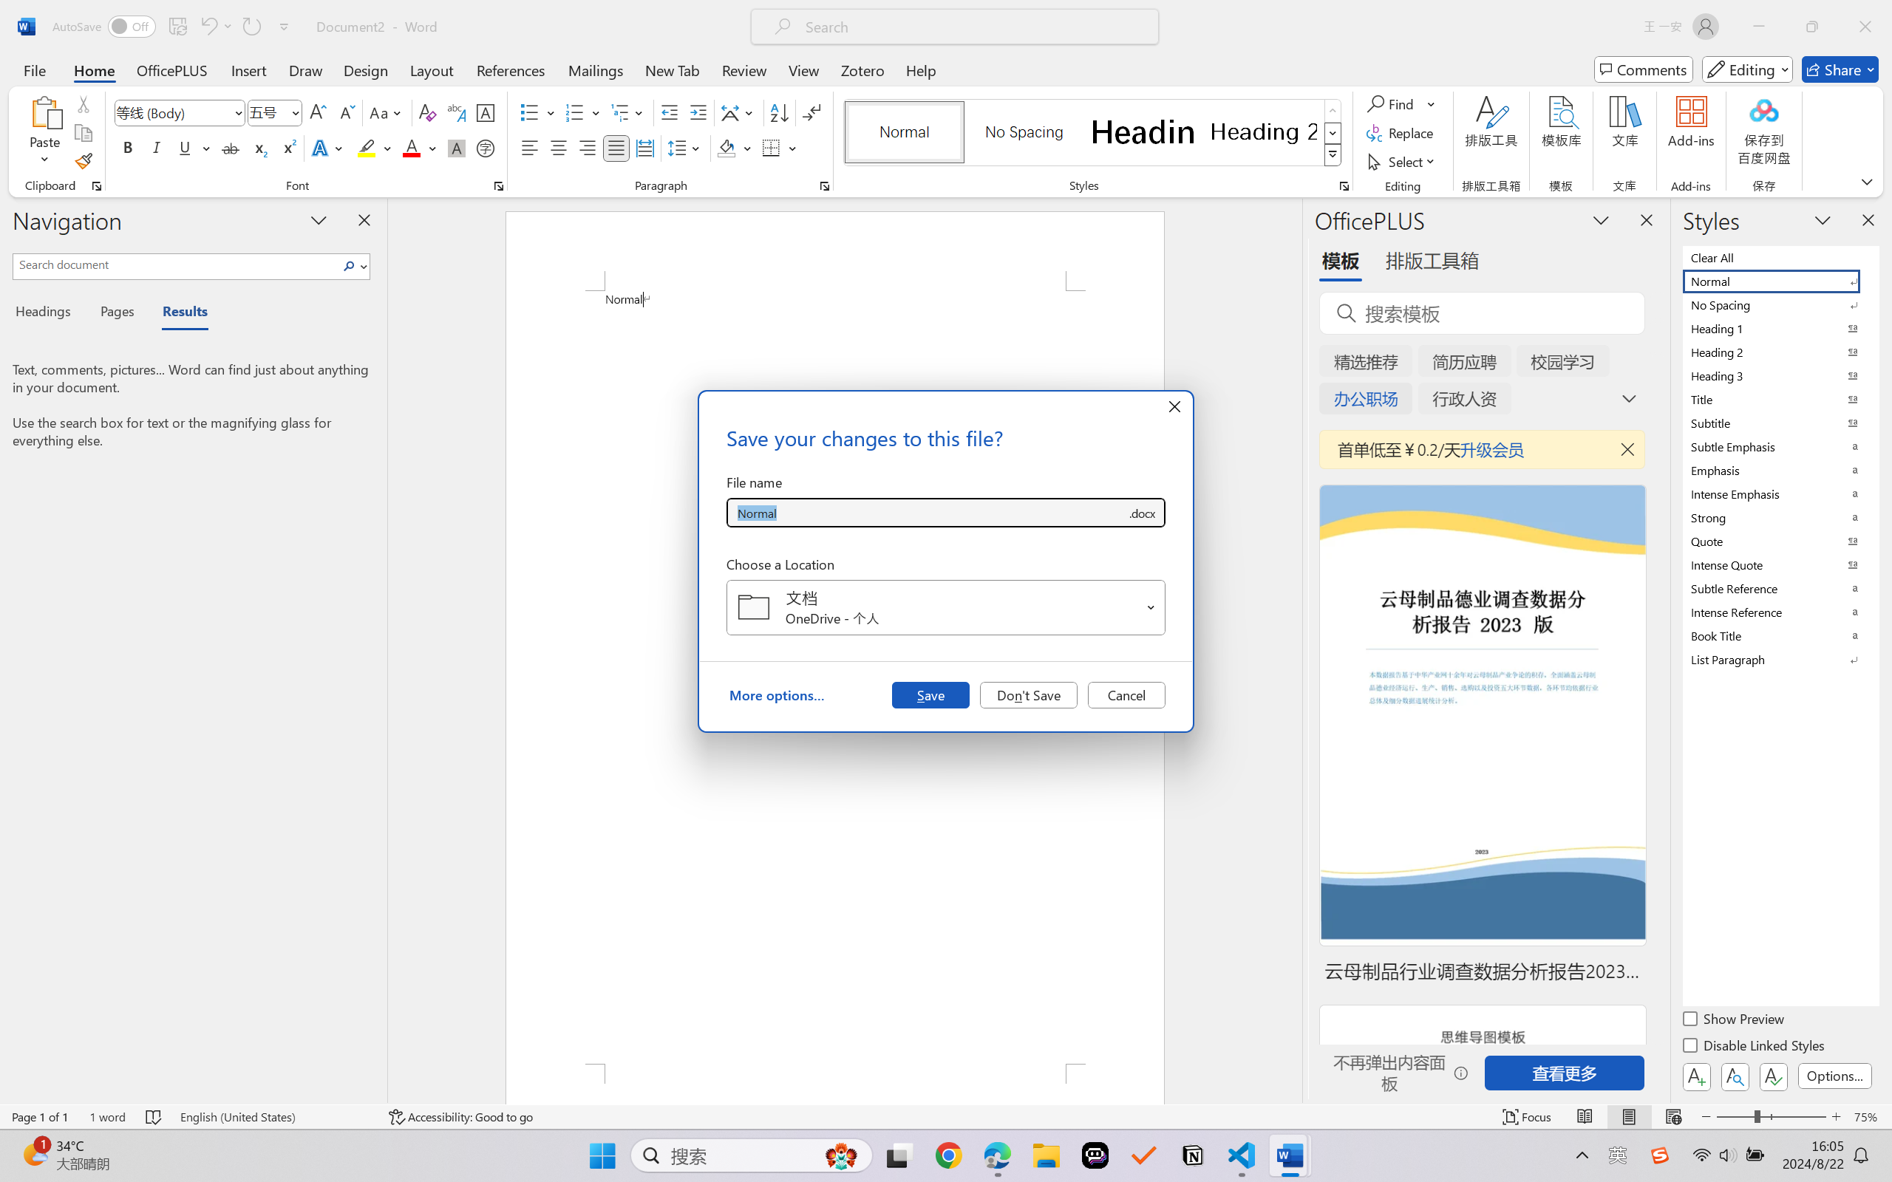 This screenshot has height=1182, width=1892. Describe the element at coordinates (588, 148) in the screenshot. I see `Align Right` at that location.